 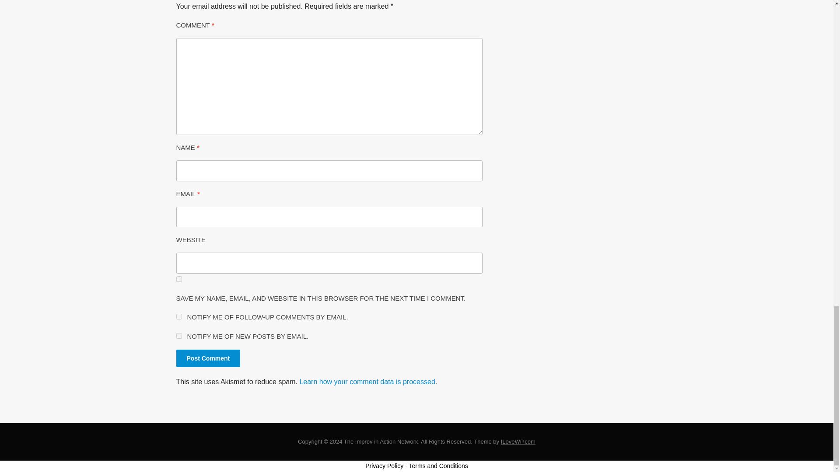 I want to click on subscribe, so click(x=178, y=316).